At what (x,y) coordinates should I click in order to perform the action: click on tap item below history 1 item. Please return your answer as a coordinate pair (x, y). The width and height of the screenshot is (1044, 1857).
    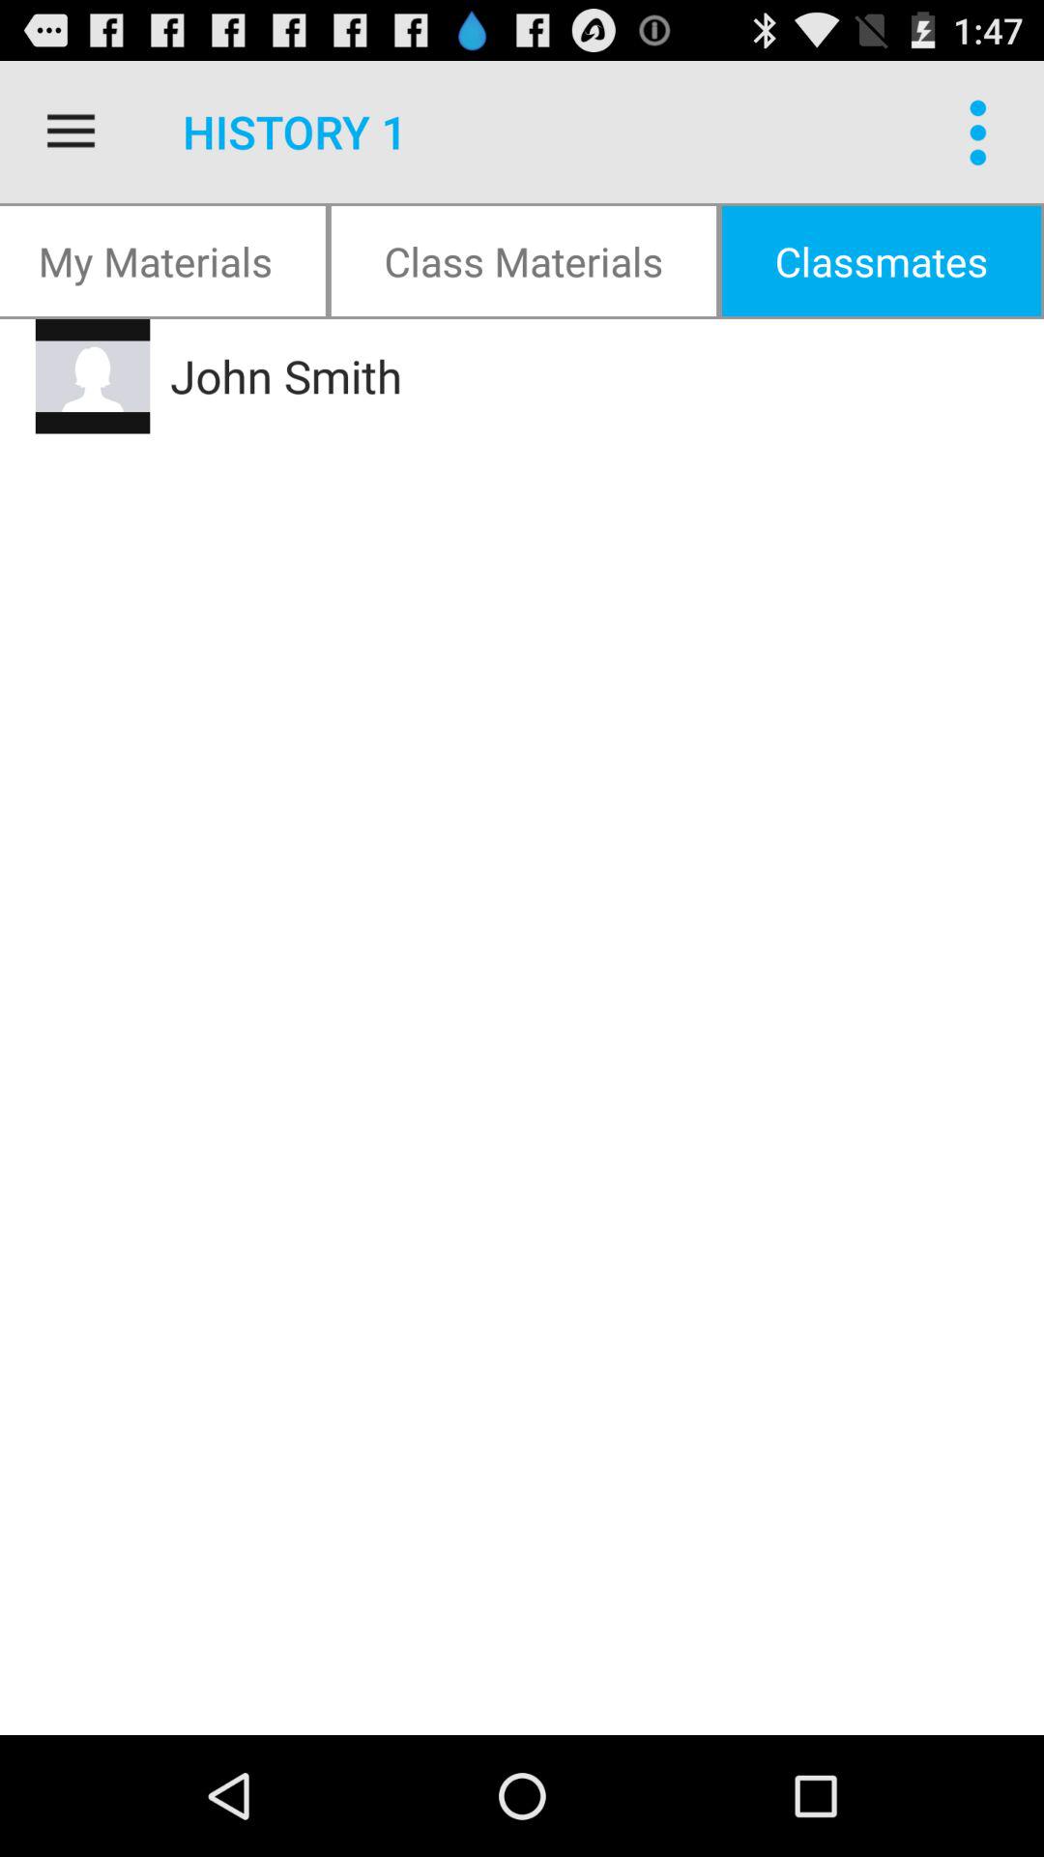
    Looking at the image, I should click on (524, 261).